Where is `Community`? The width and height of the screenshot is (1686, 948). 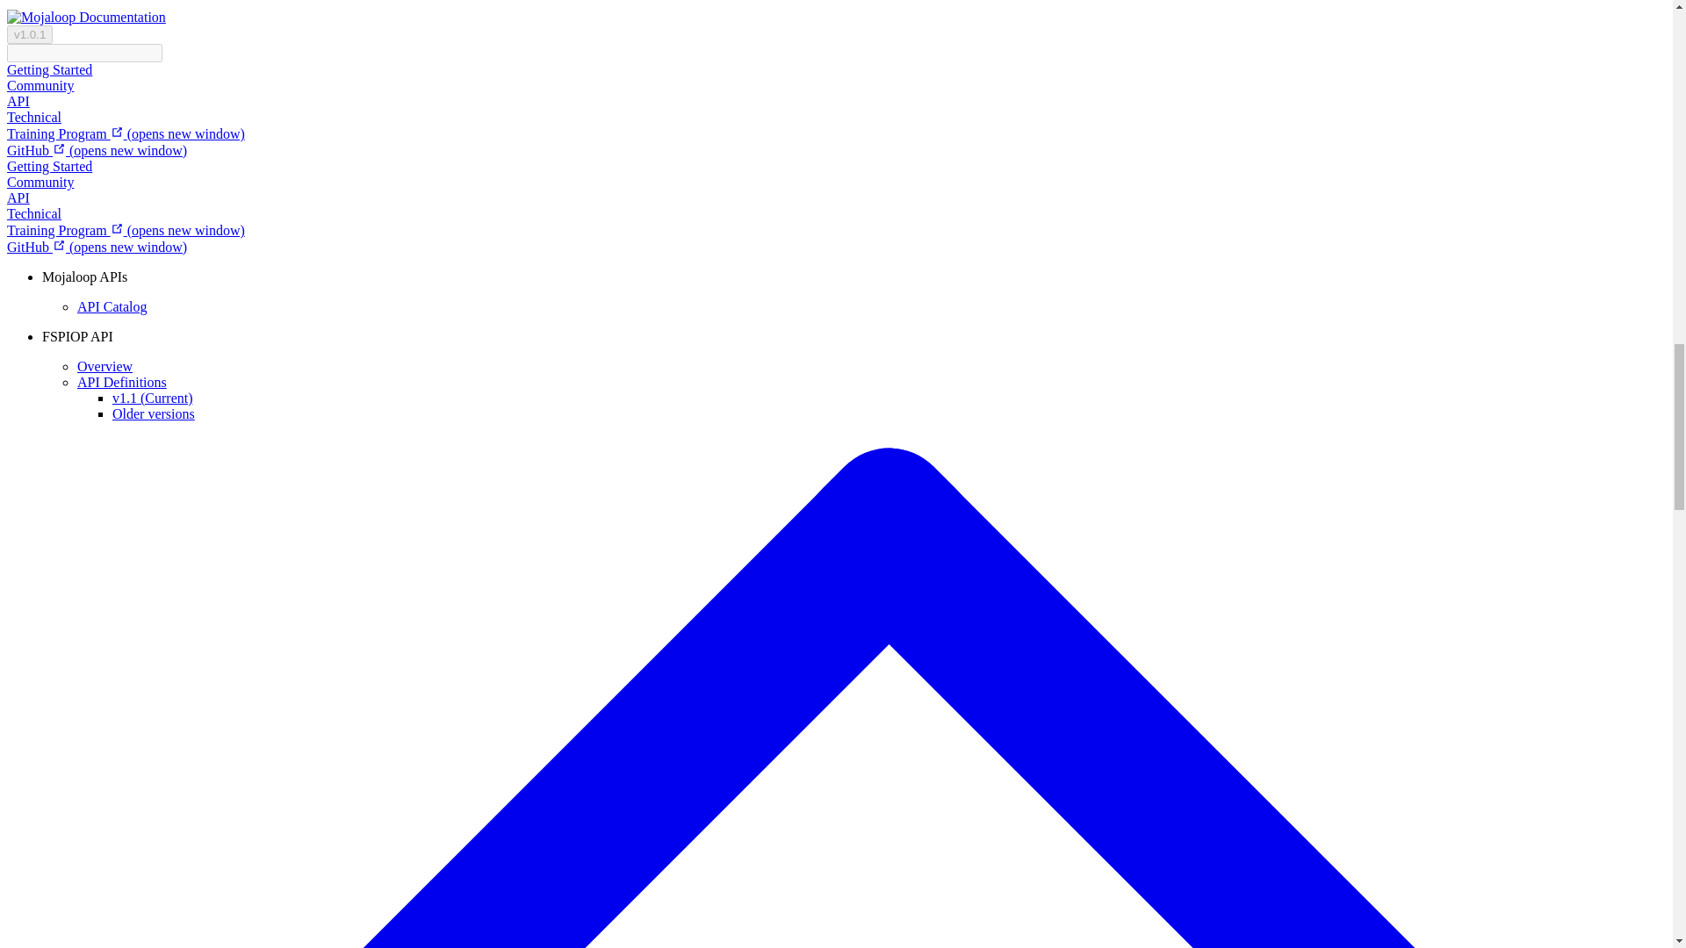 Community is located at coordinates (40, 84).